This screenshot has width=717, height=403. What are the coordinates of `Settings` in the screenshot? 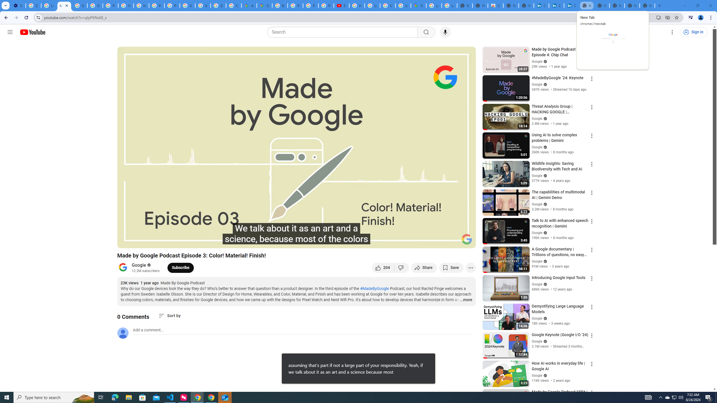 It's located at (672, 32).